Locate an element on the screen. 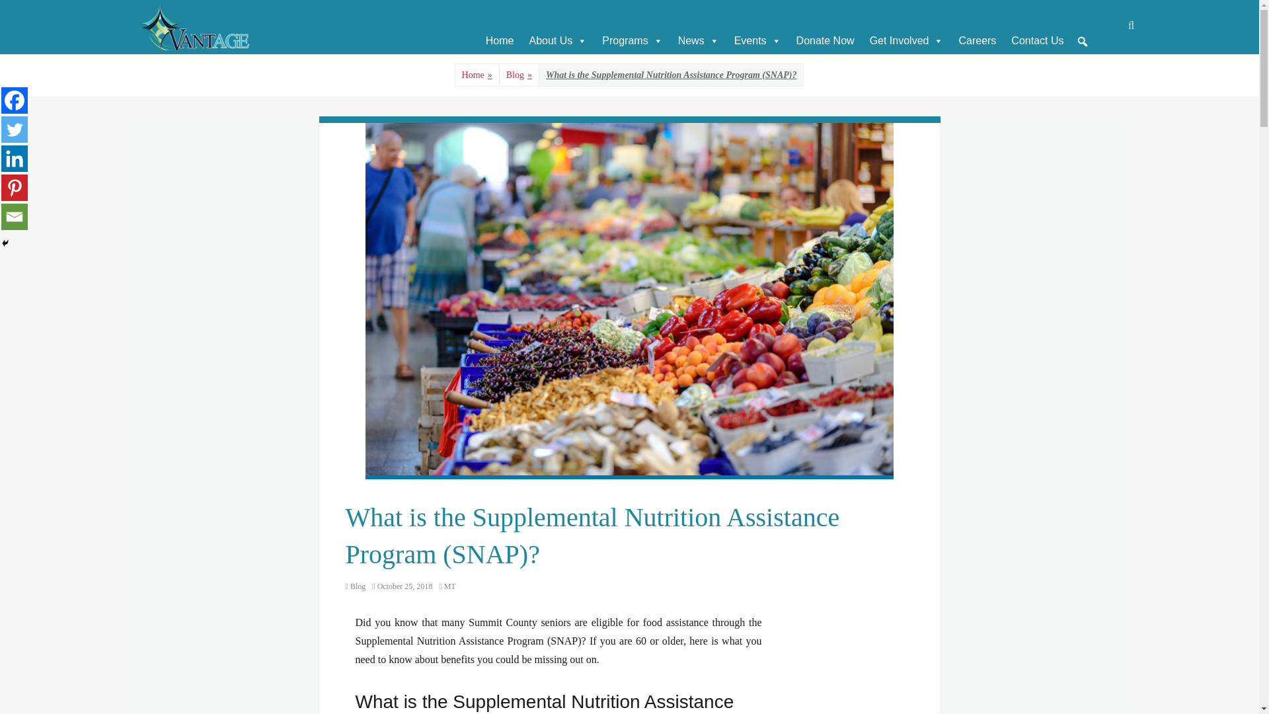 The height and width of the screenshot is (714, 1269). Email is located at coordinates (15, 216).